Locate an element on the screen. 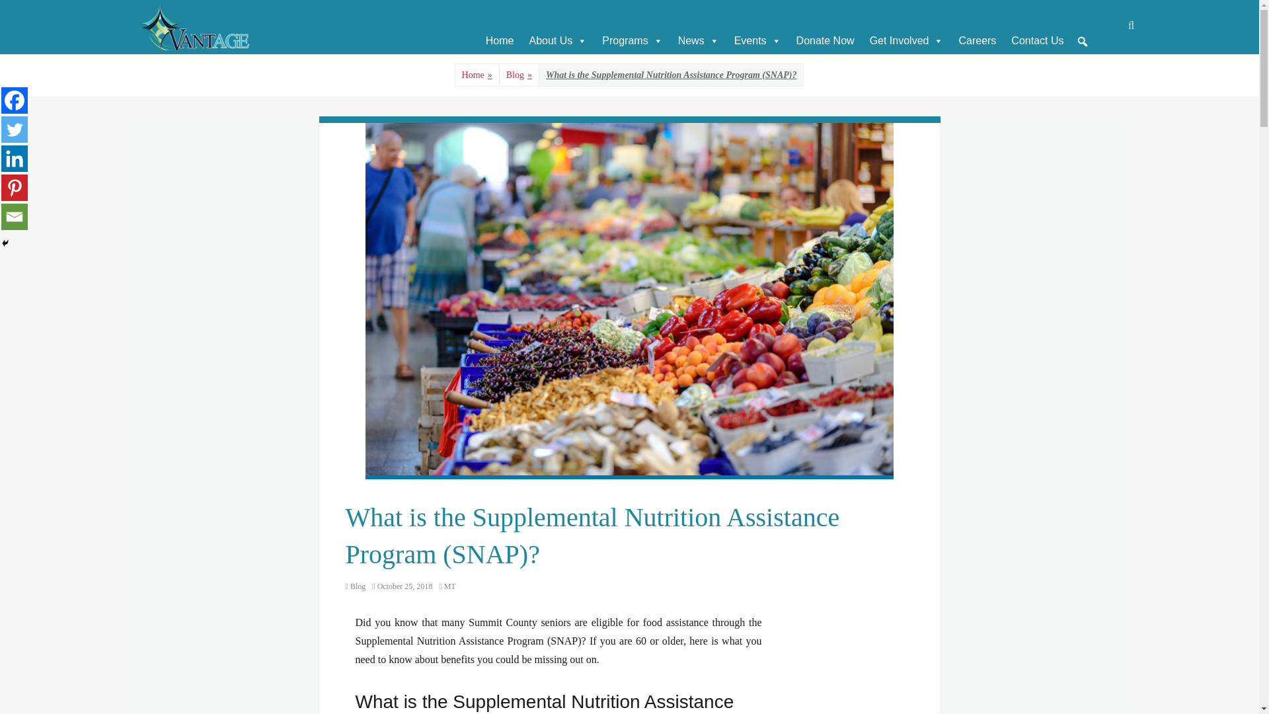 The height and width of the screenshot is (714, 1269). Email is located at coordinates (15, 216).